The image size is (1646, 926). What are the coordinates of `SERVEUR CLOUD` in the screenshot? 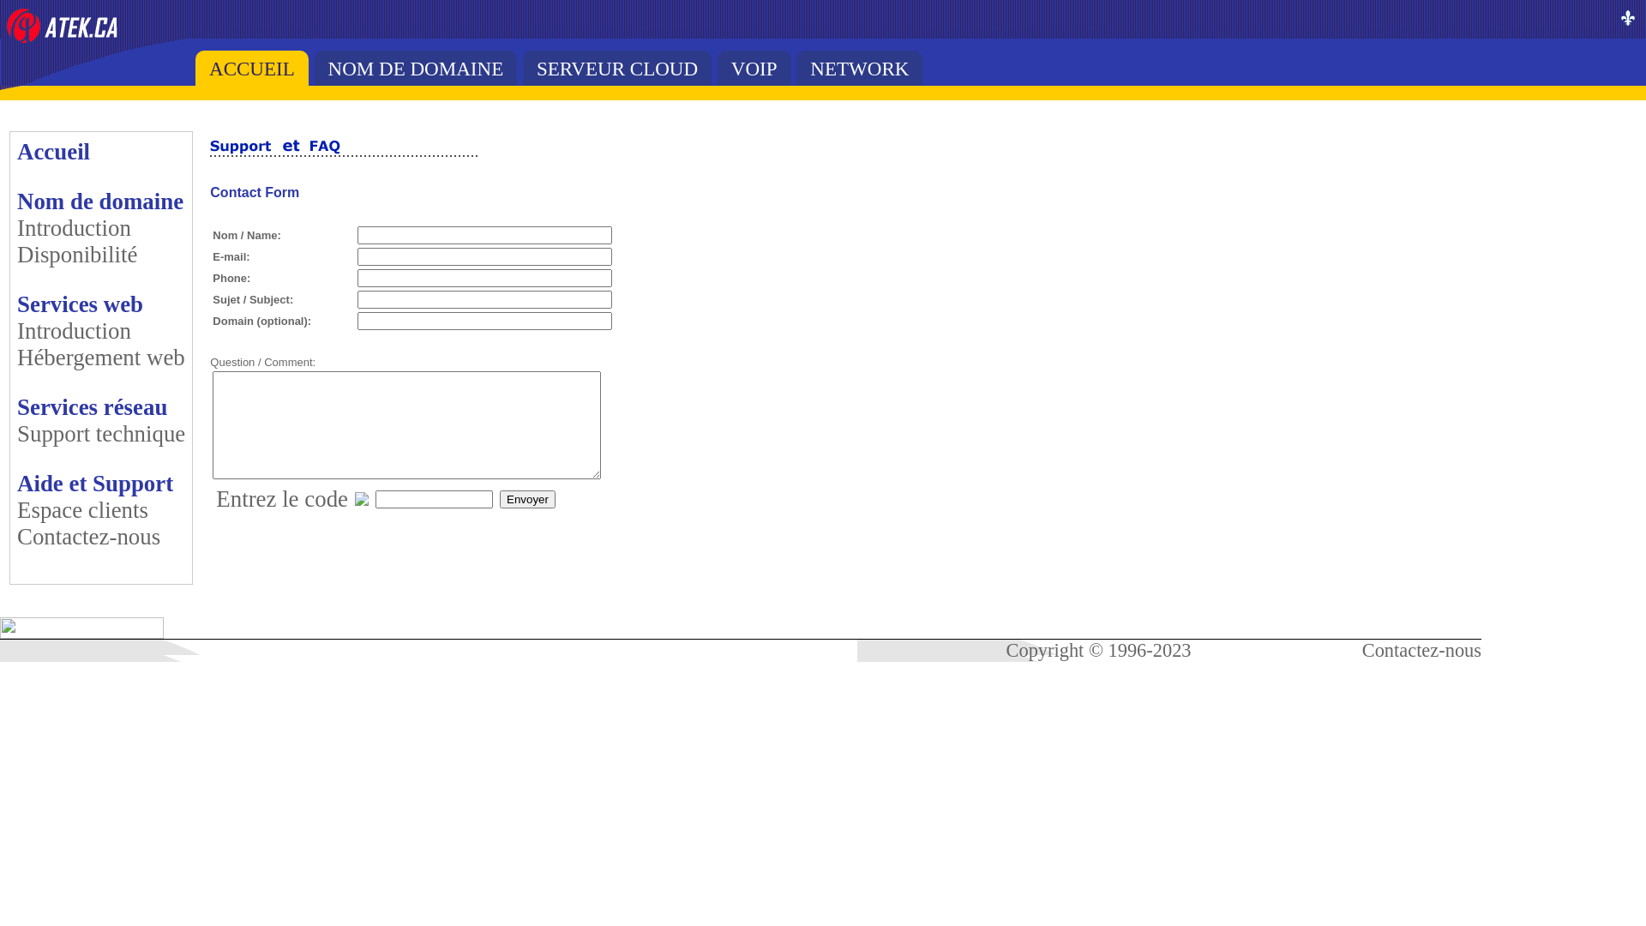 It's located at (617, 69).